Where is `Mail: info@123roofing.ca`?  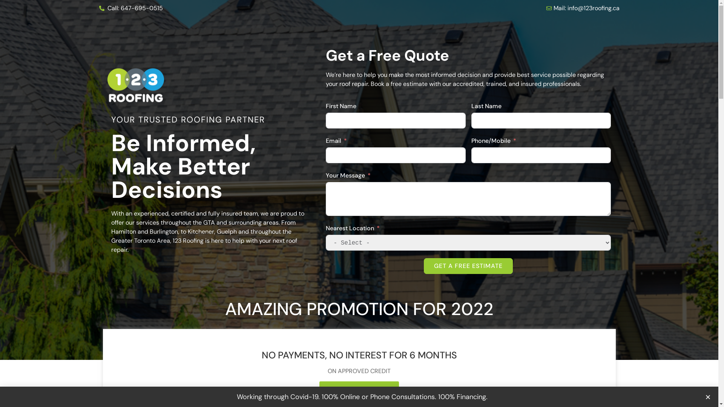
Mail: info@123roofing.ca is located at coordinates (491, 8).